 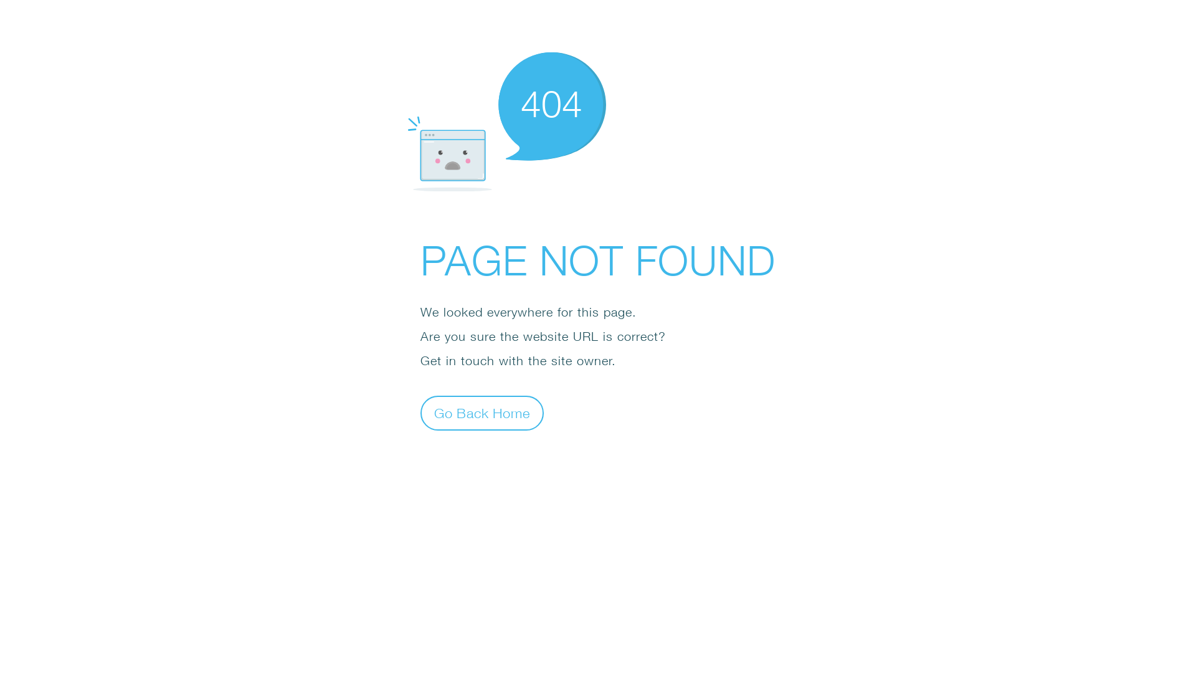 What do you see at coordinates (482, 413) in the screenshot?
I see `Go Back Home` at bounding box center [482, 413].